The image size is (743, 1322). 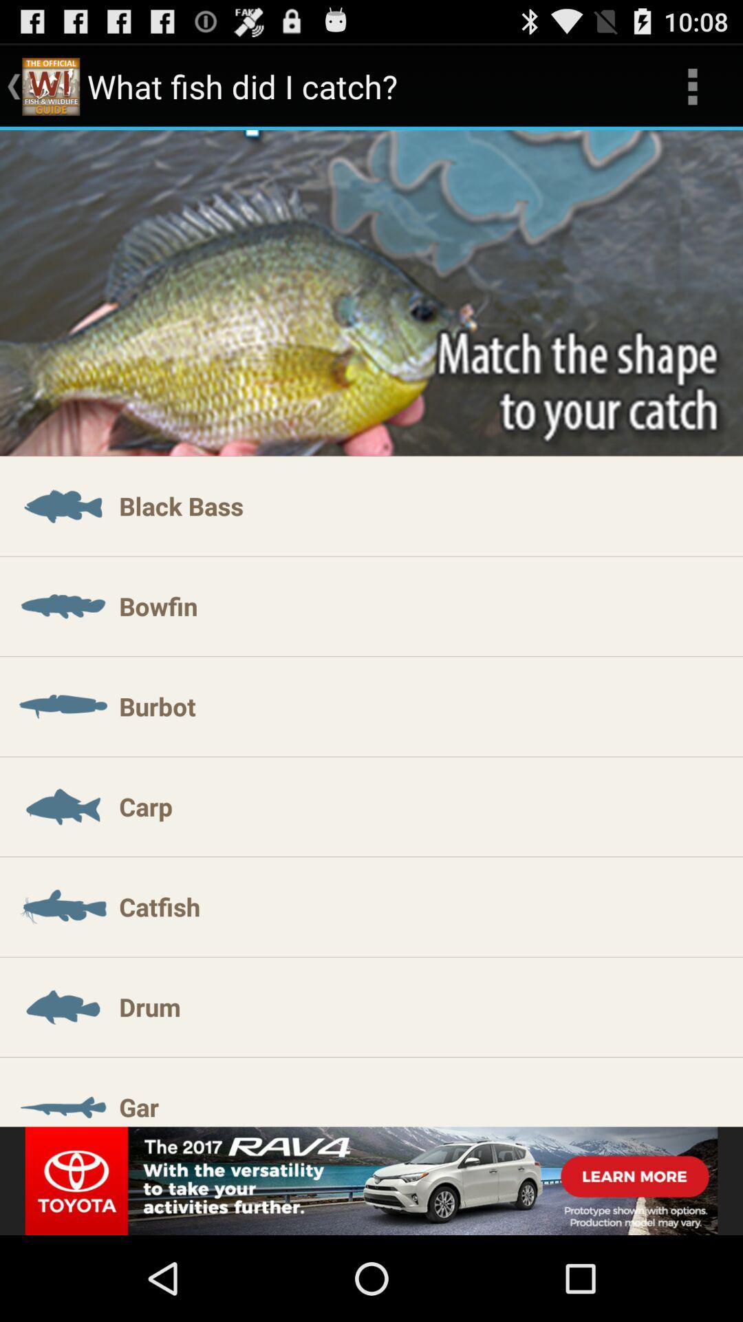 What do you see at coordinates (371, 1181) in the screenshot?
I see `open advertisement` at bounding box center [371, 1181].